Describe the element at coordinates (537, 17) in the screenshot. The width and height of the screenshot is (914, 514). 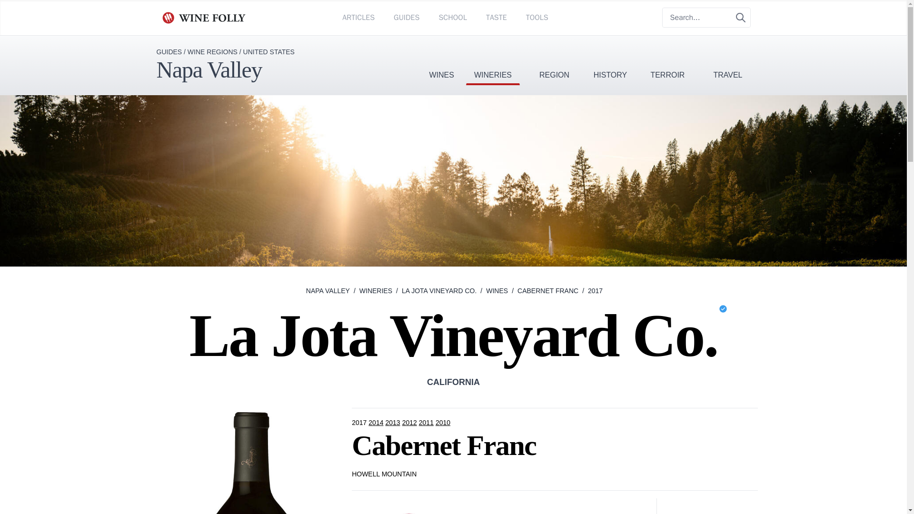
I see `TOOLS` at that location.